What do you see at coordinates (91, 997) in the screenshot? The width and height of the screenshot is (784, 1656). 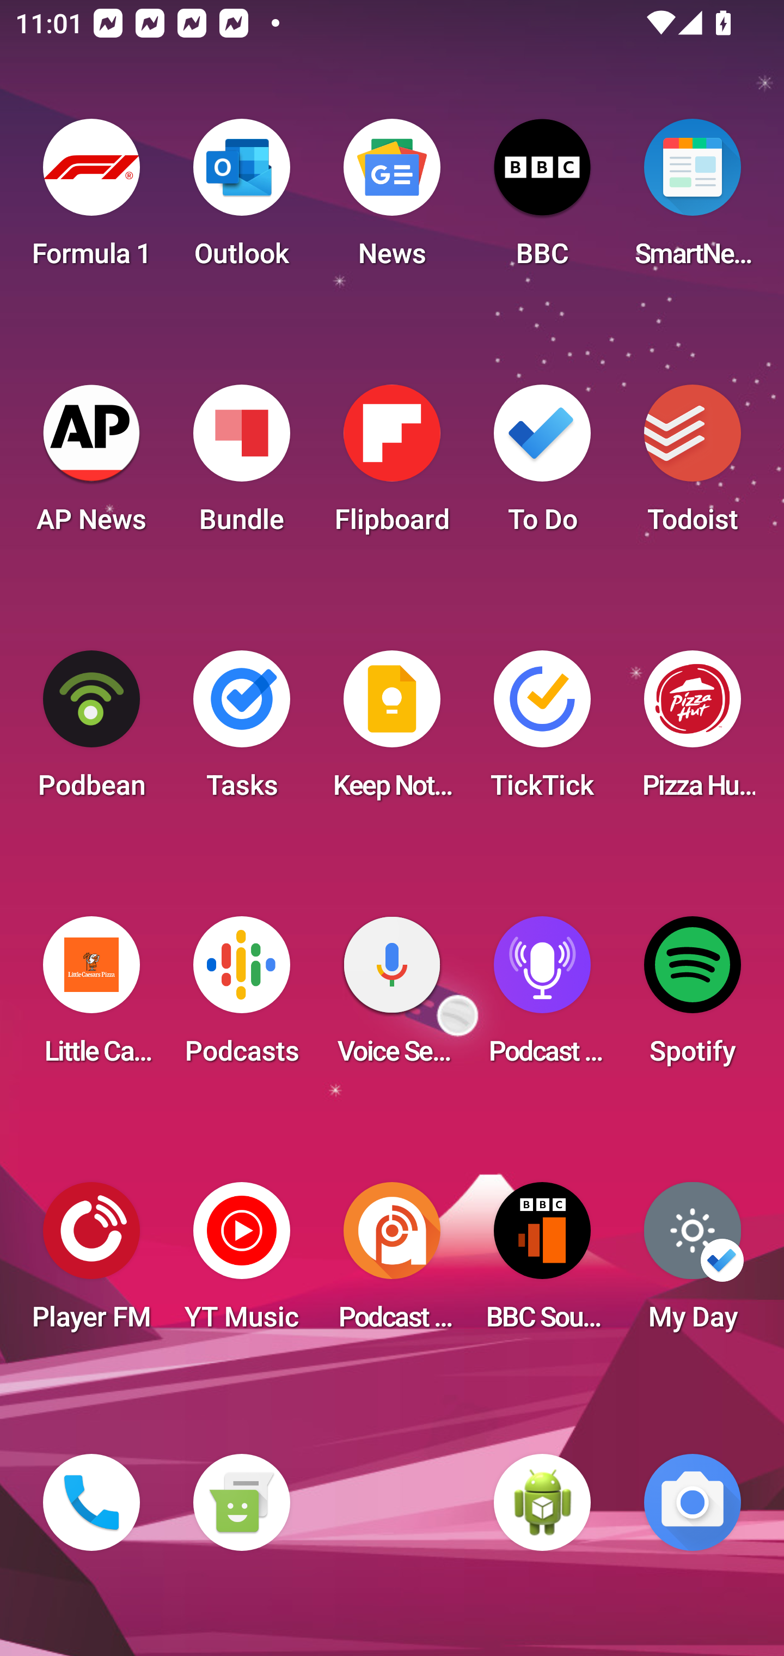 I see `Little Caesars Pizza` at bounding box center [91, 997].